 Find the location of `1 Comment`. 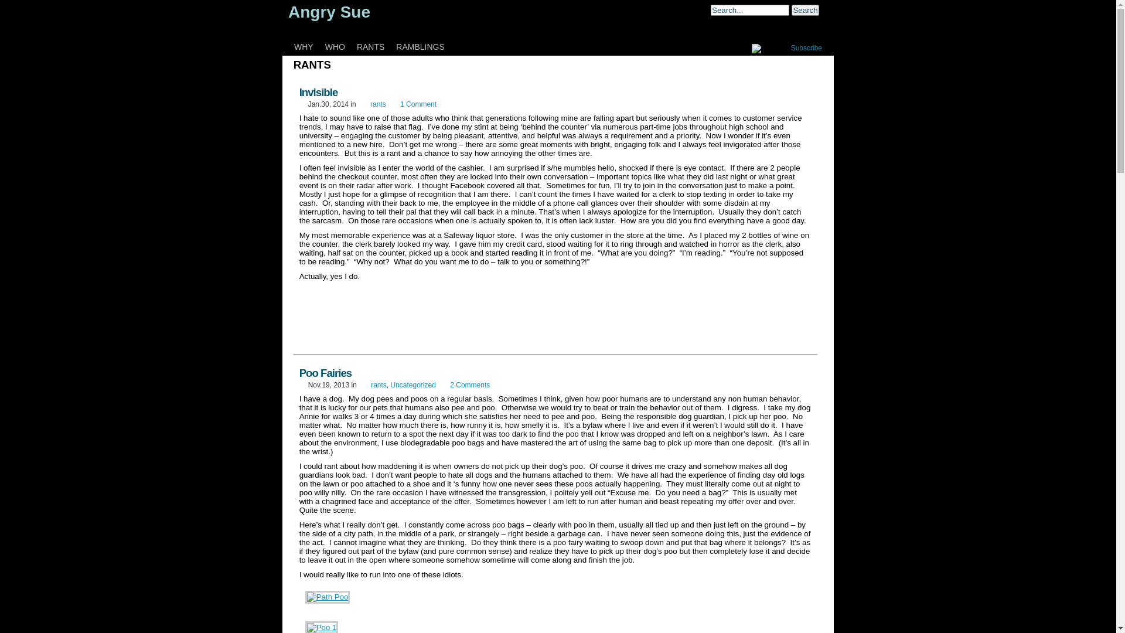

1 Comment is located at coordinates (418, 104).